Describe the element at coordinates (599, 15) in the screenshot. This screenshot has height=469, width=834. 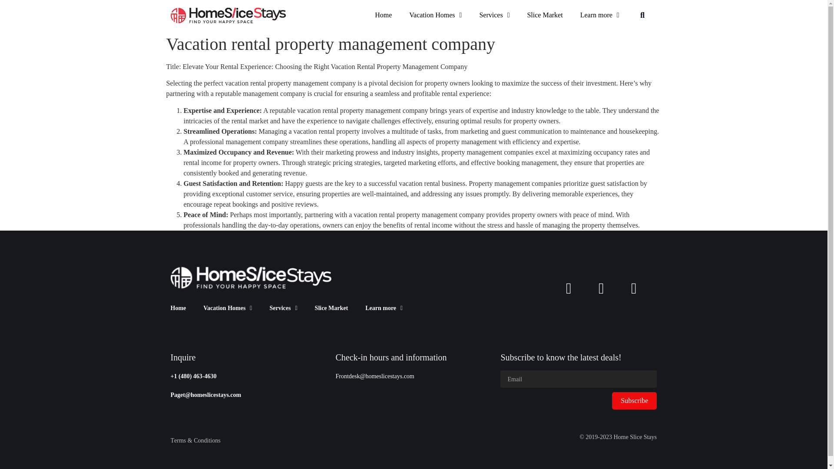
I see `Learn more` at that location.